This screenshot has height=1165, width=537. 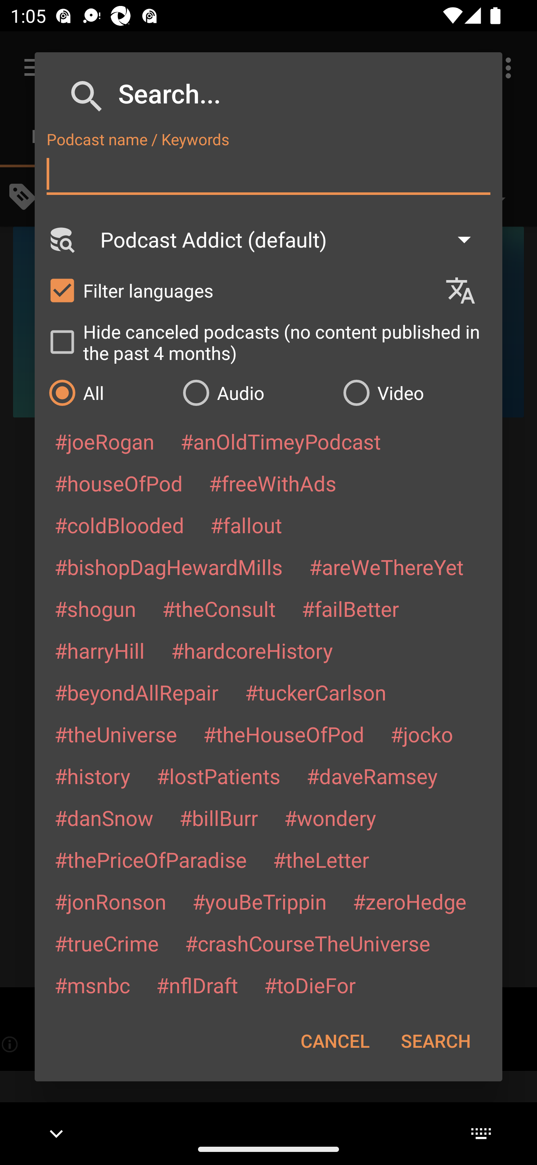 I want to click on #wondery, so click(x=330, y=818).